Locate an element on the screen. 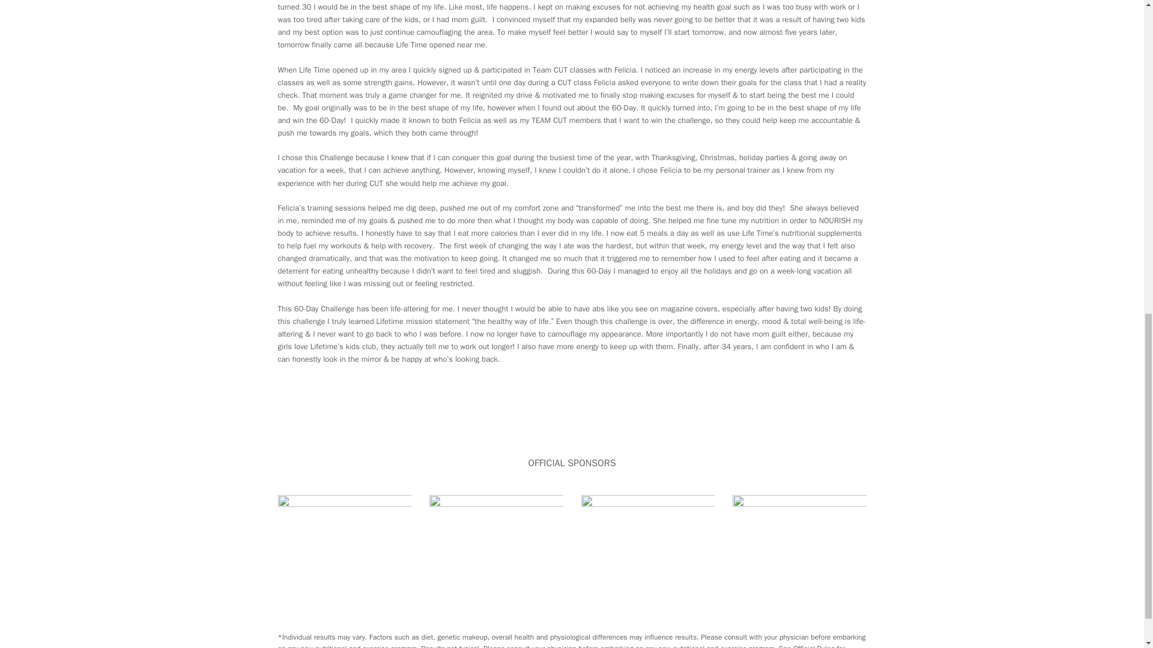 The image size is (1153, 648). trin22559879-60day-web-sponsor-1-790x400 is located at coordinates (496, 529).